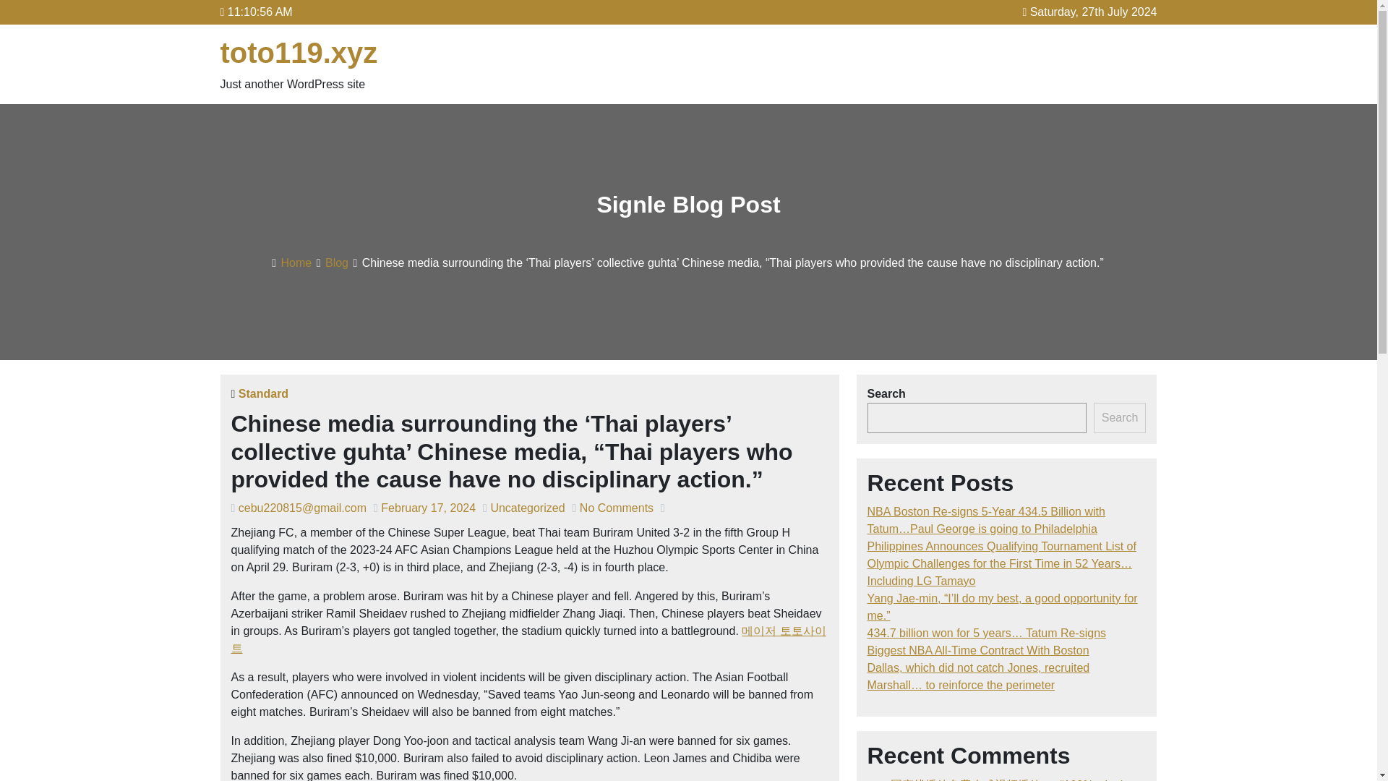  I want to click on toto119.xyz, so click(298, 52).